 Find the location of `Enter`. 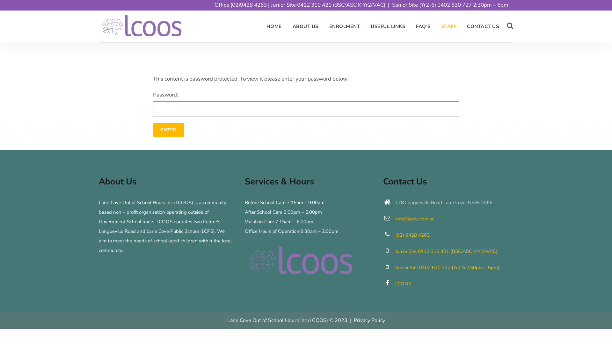

Enter is located at coordinates (169, 130).